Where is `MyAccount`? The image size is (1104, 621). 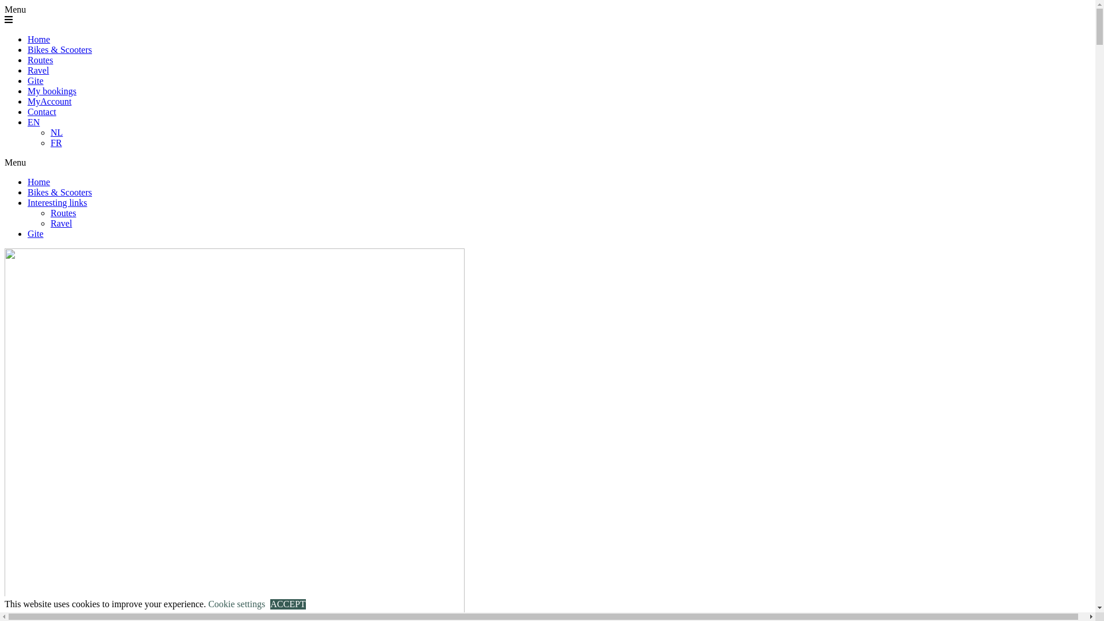
MyAccount is located at coordinates (49, 101).